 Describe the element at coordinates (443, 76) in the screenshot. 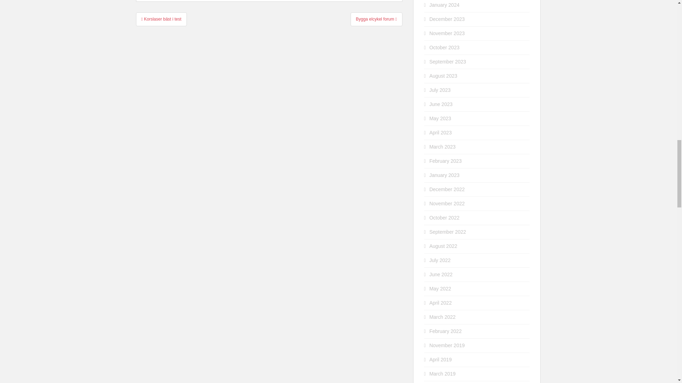

I see `August 2023` at that location.